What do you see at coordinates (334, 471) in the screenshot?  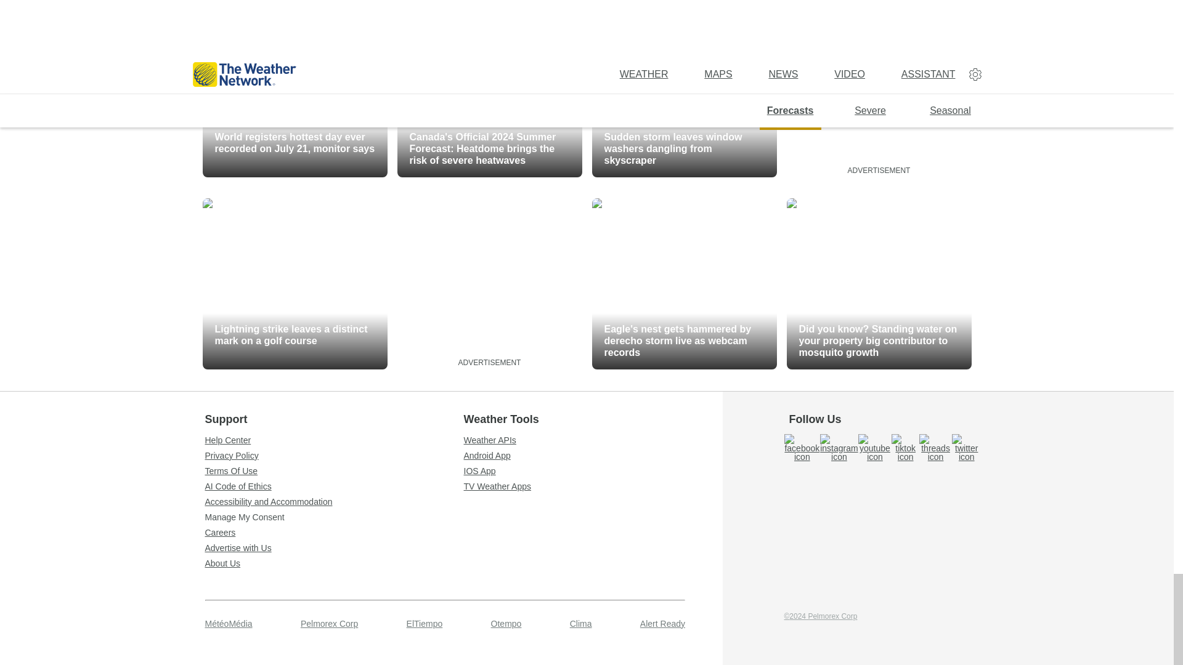 I see `Terms Of Use` at bounding box center [334, 471].